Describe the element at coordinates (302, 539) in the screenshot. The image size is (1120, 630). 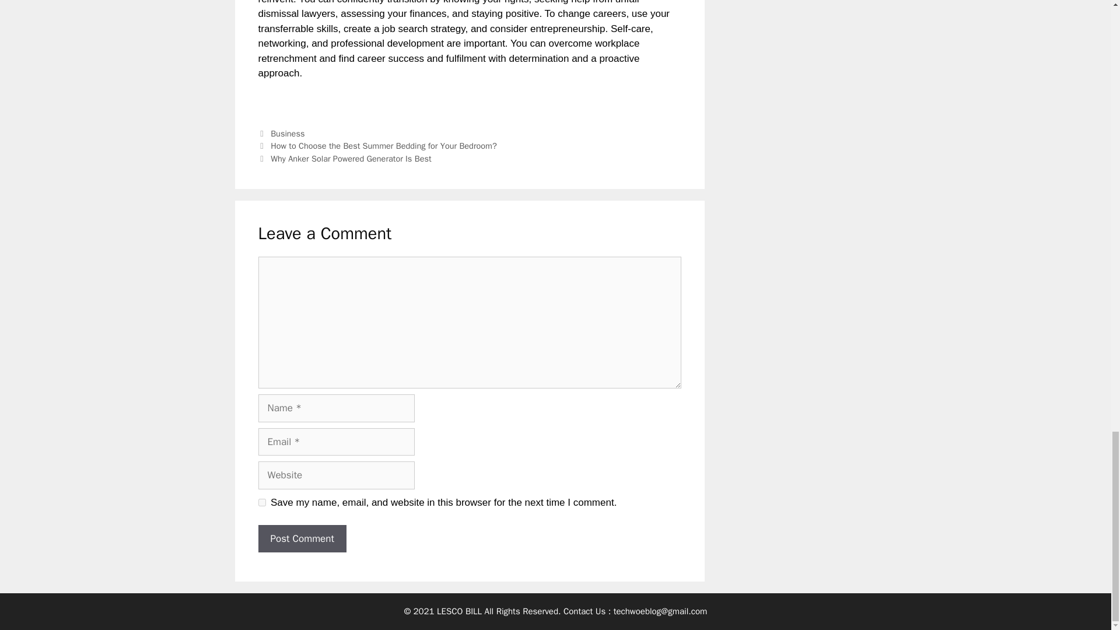
I see `Post Comment` at that location.